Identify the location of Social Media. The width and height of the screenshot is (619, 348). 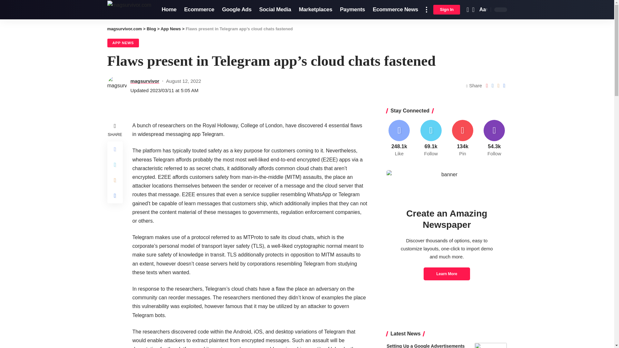
(275, 10).